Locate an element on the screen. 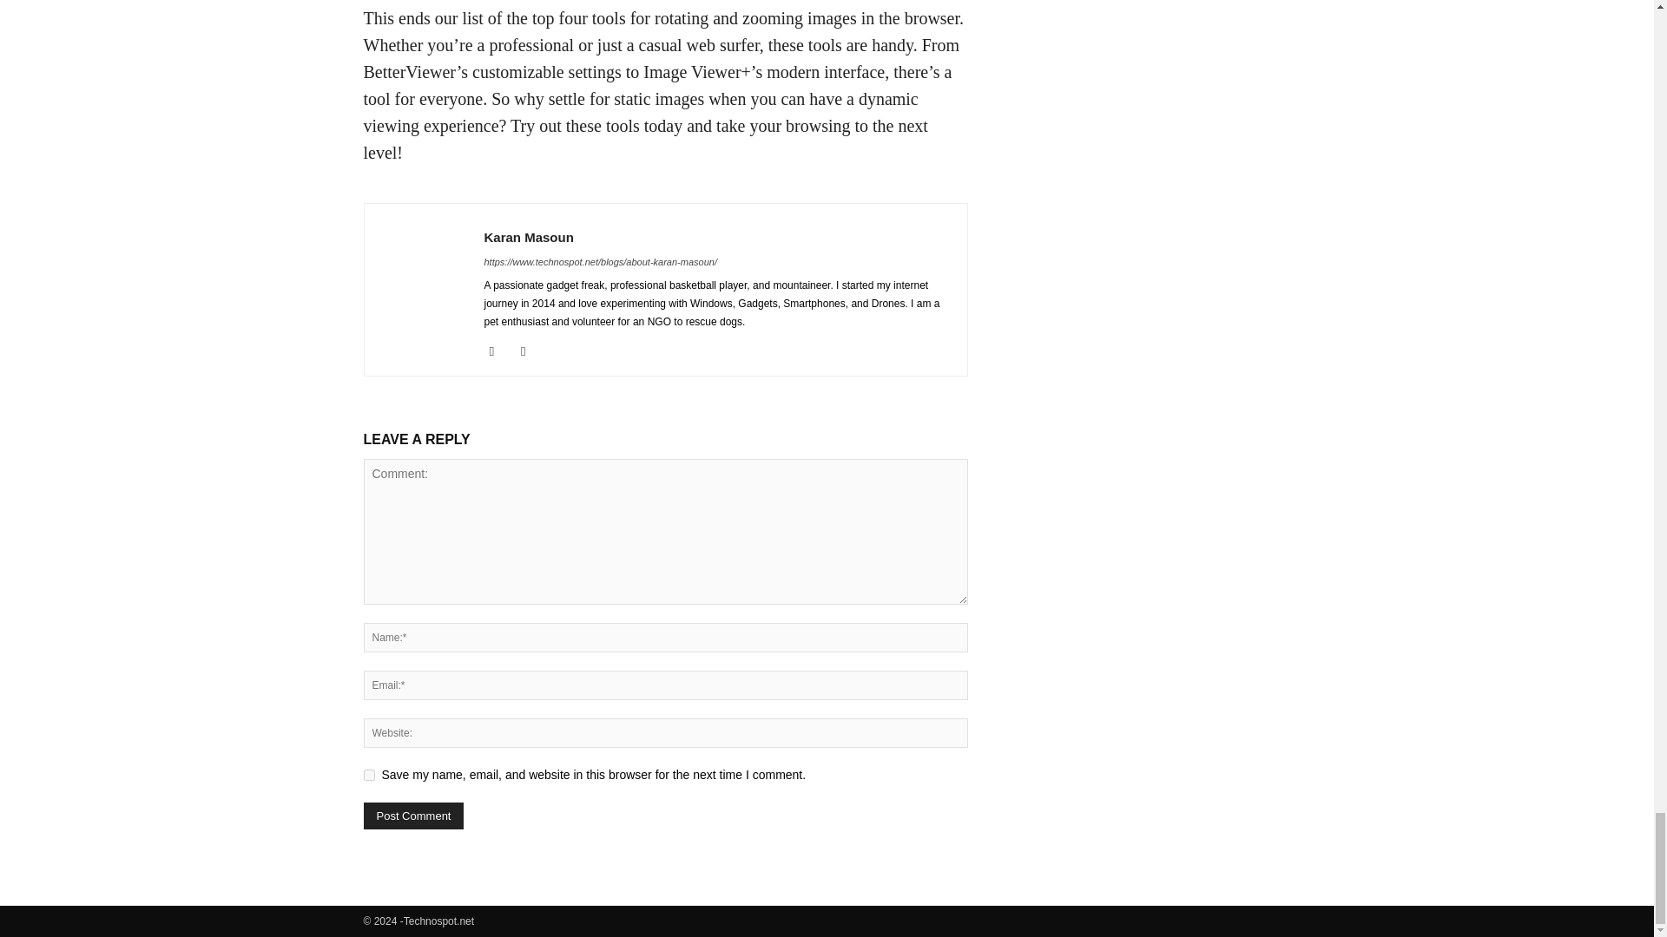 Image resolution: width=1667 pixels, height=937 pixels. Karan Masoun is located at coordinates (529, 236).